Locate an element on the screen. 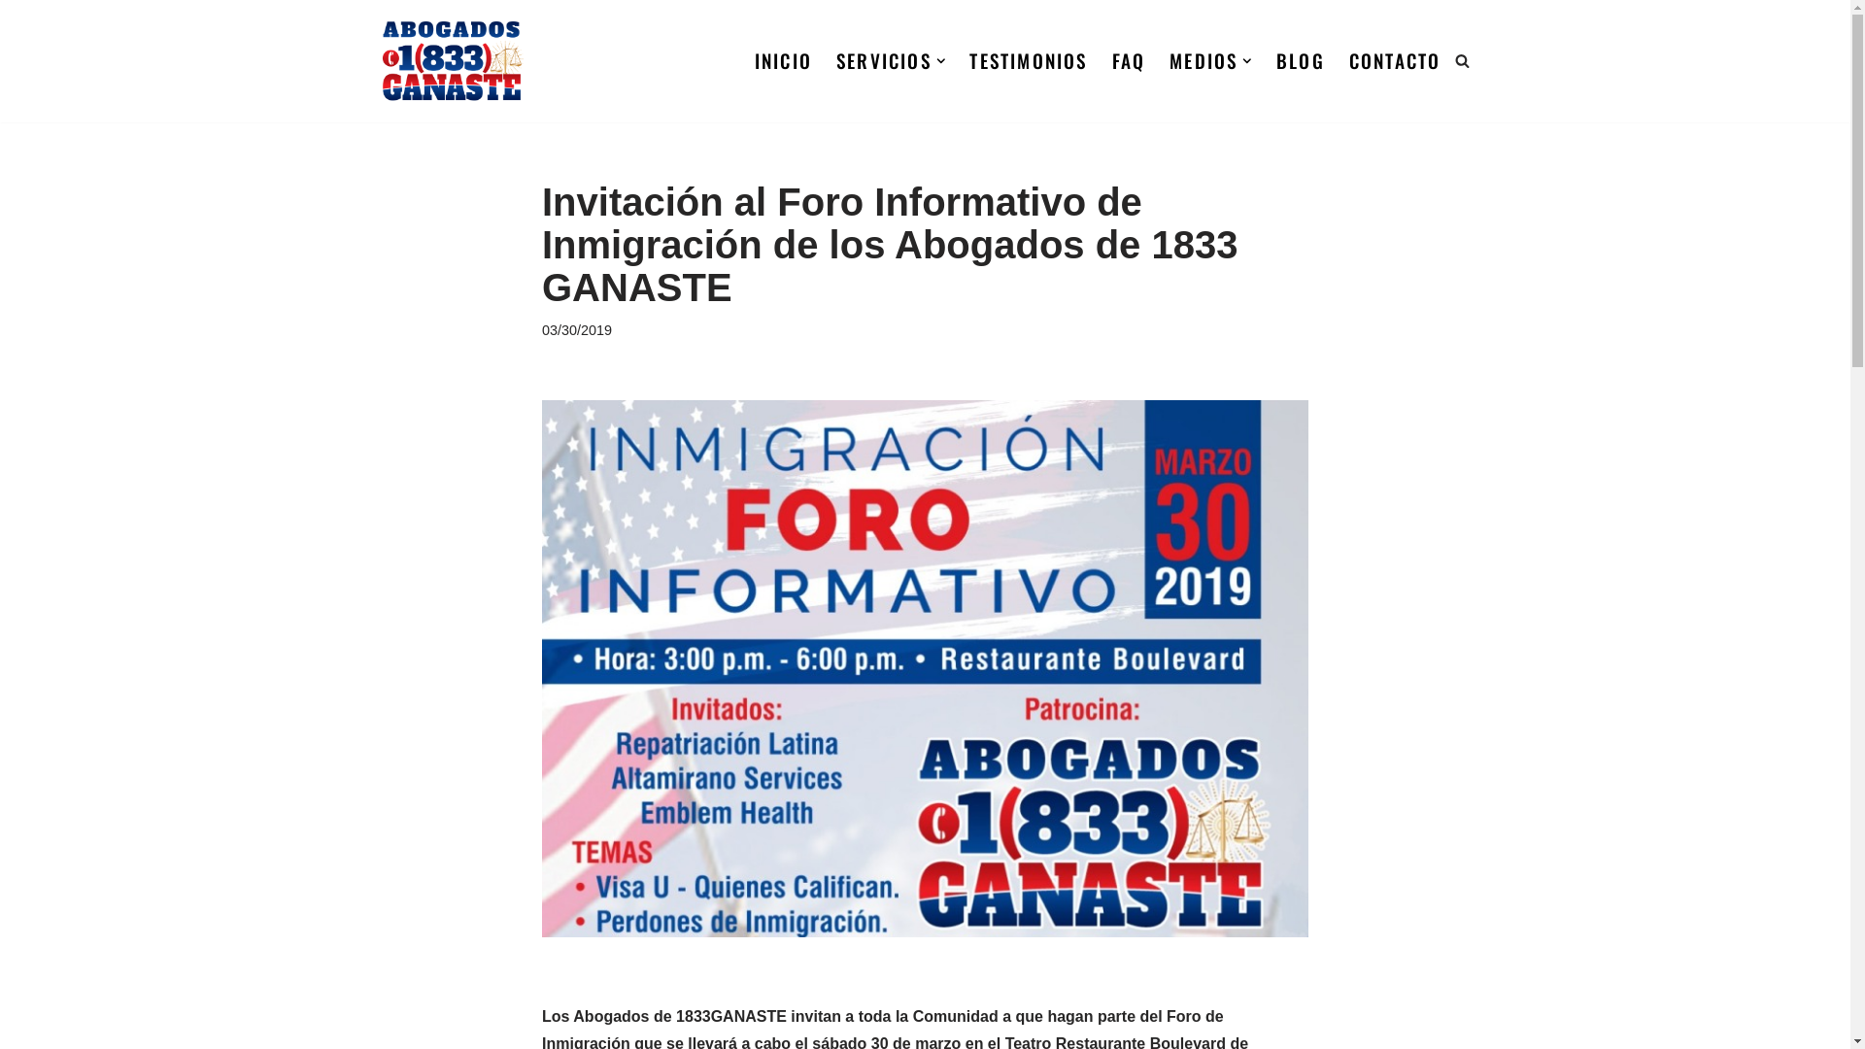 The width and height of the screenshot is (1865, 1049). FAQ is located at coordinates (1129, 61).